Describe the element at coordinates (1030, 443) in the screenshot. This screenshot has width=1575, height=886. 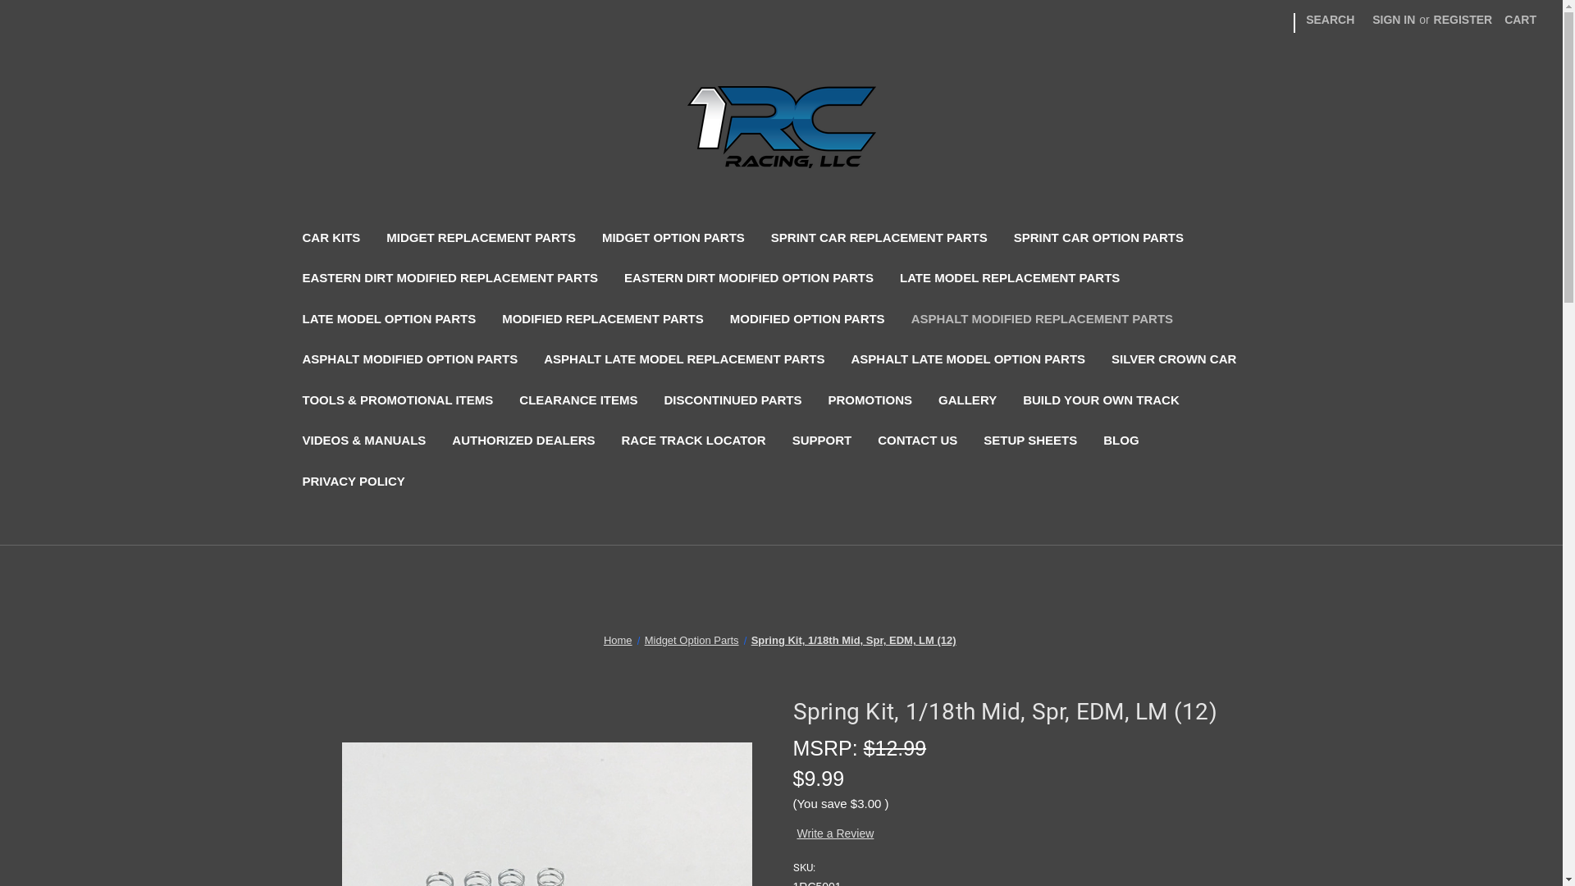
I see `SETUP SHEETS` at that location.